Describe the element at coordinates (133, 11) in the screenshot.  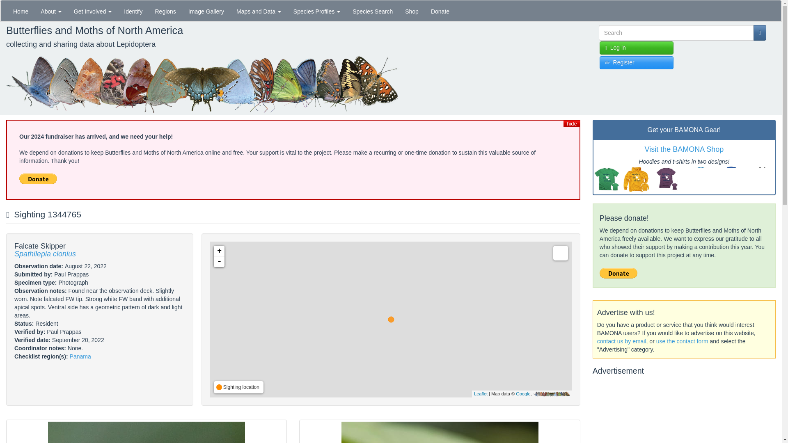
I see `Identify` at that location.